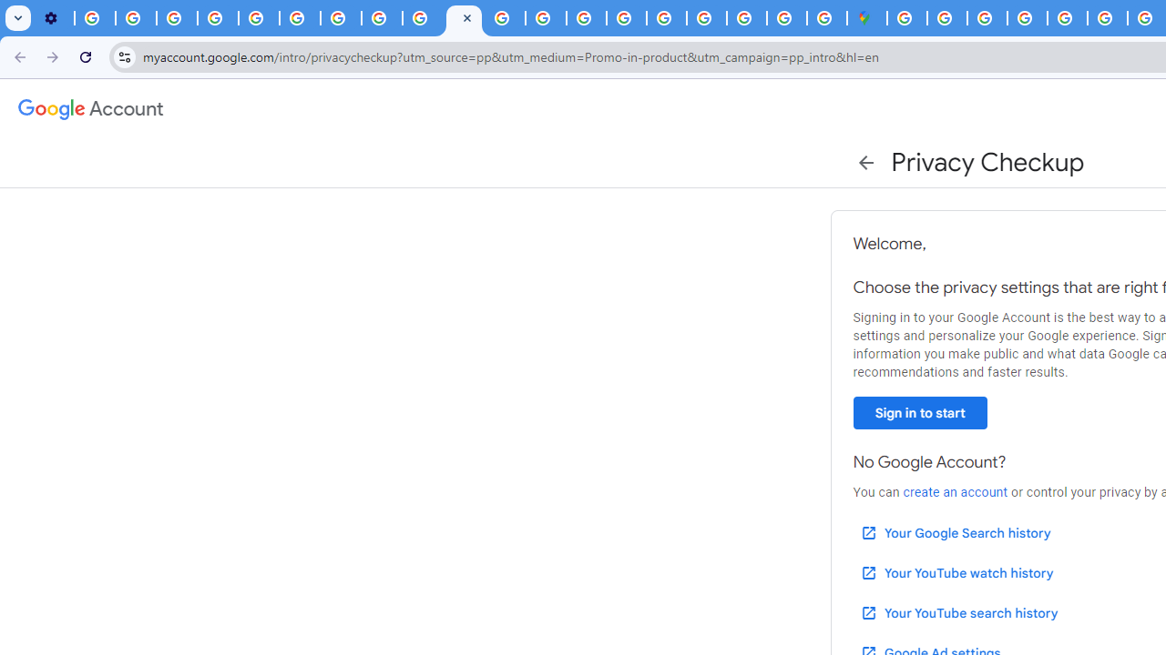 Image resolution: width=1166 pixels, height=655 pixels. Describe the element at coordinates (464, 18) in the screenshot. I see `Privacy Checkup` at that location.